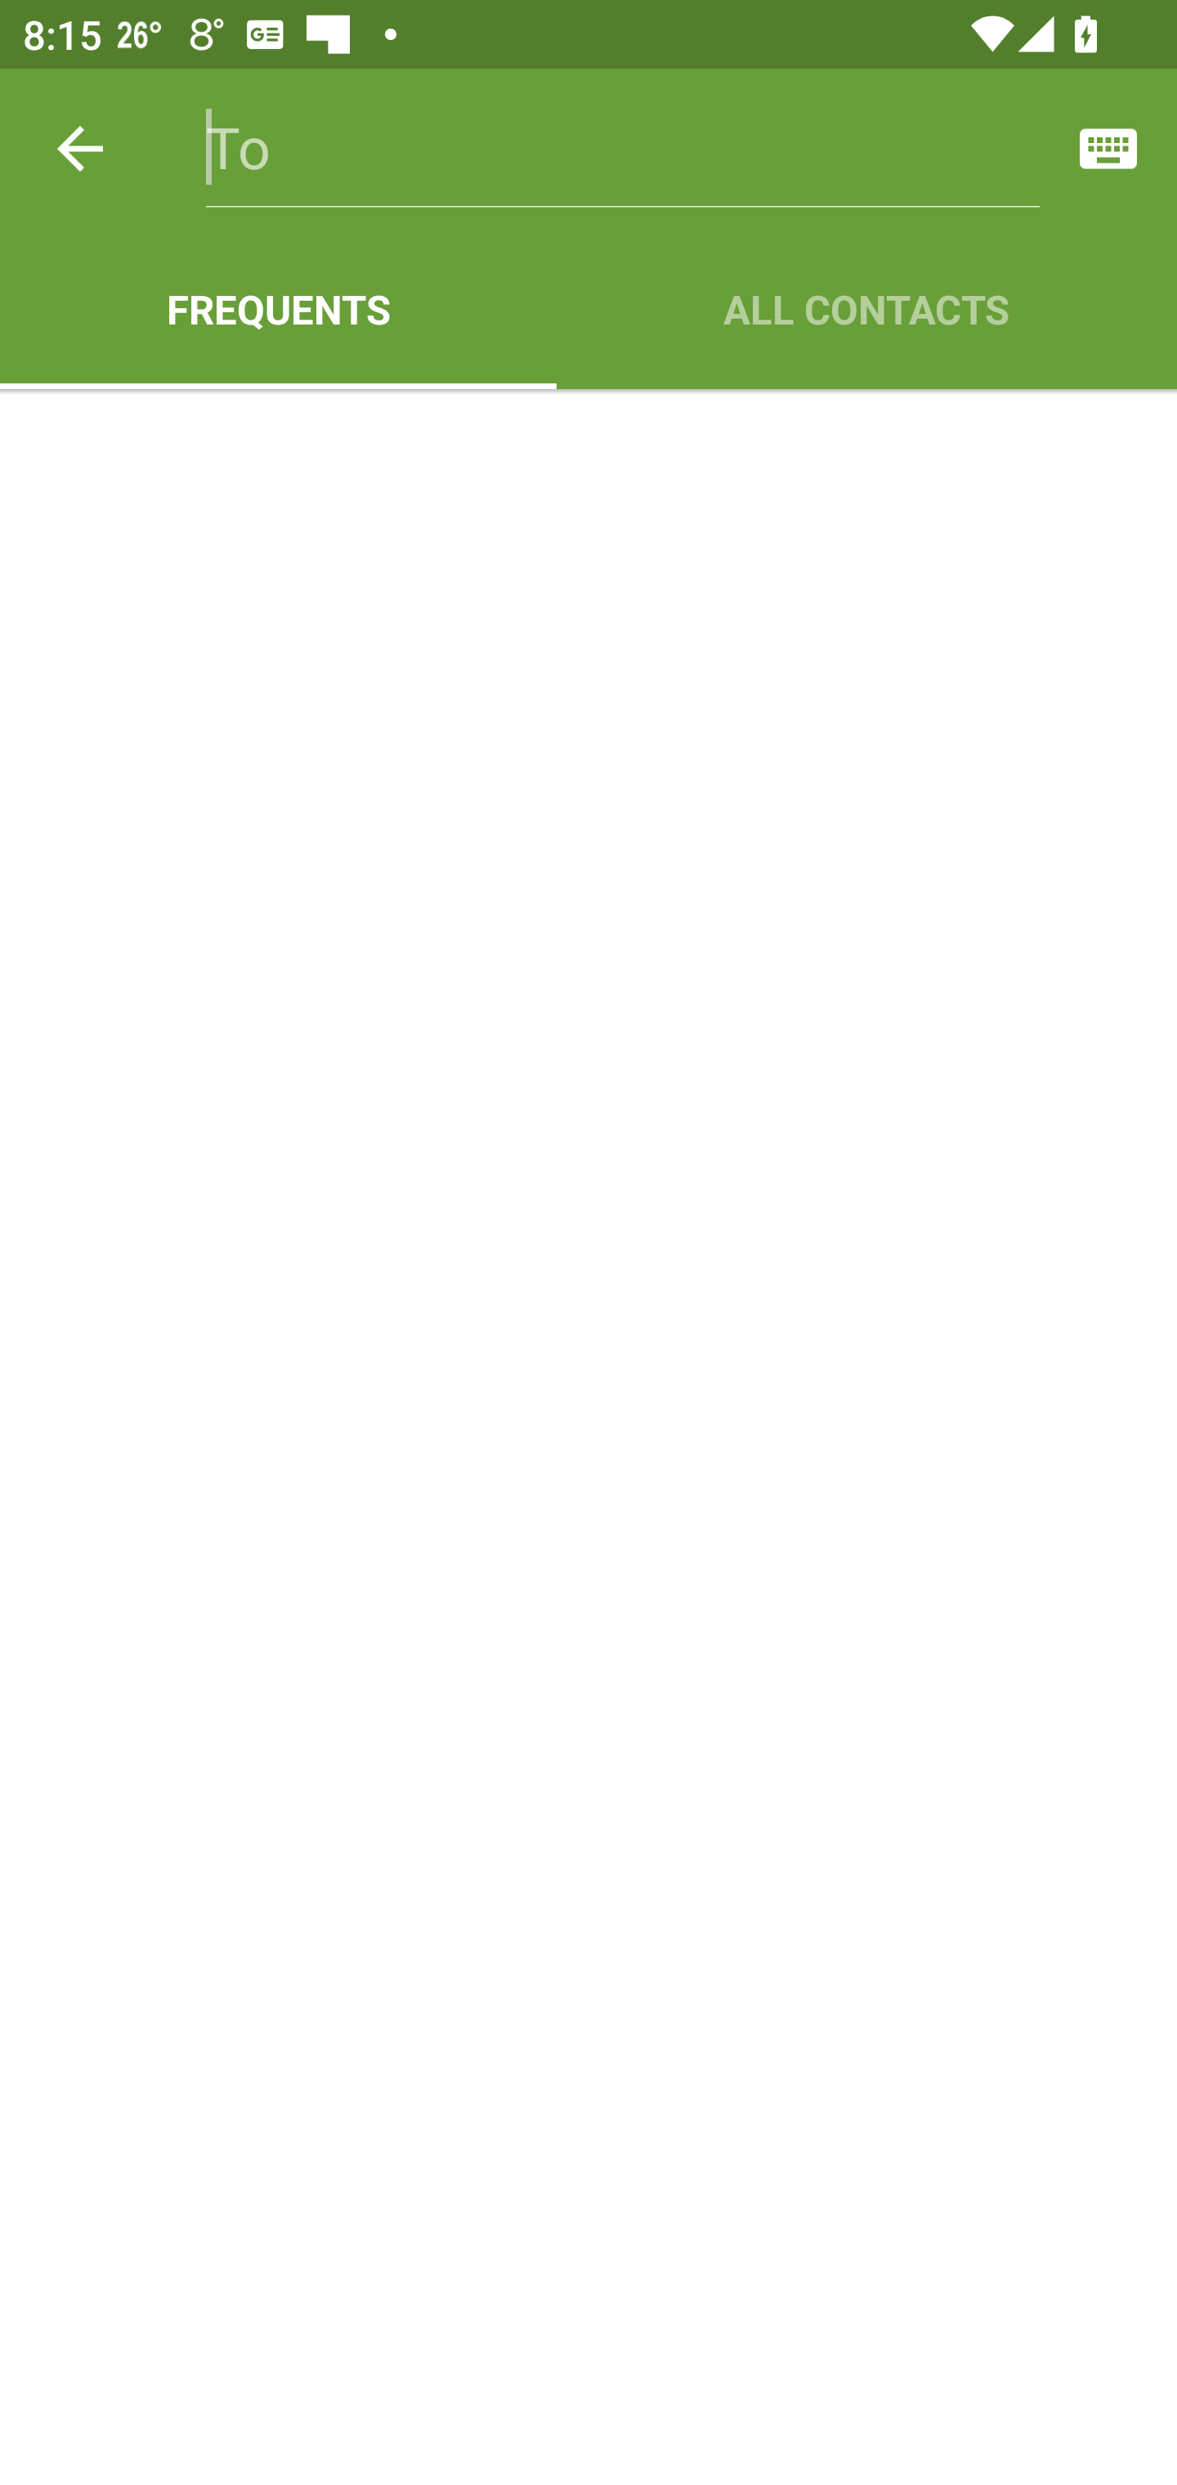 The image size is (1177, 2485). Describe the element at coordinates (80, 149) in the screenshot. I see `Back` at that location.